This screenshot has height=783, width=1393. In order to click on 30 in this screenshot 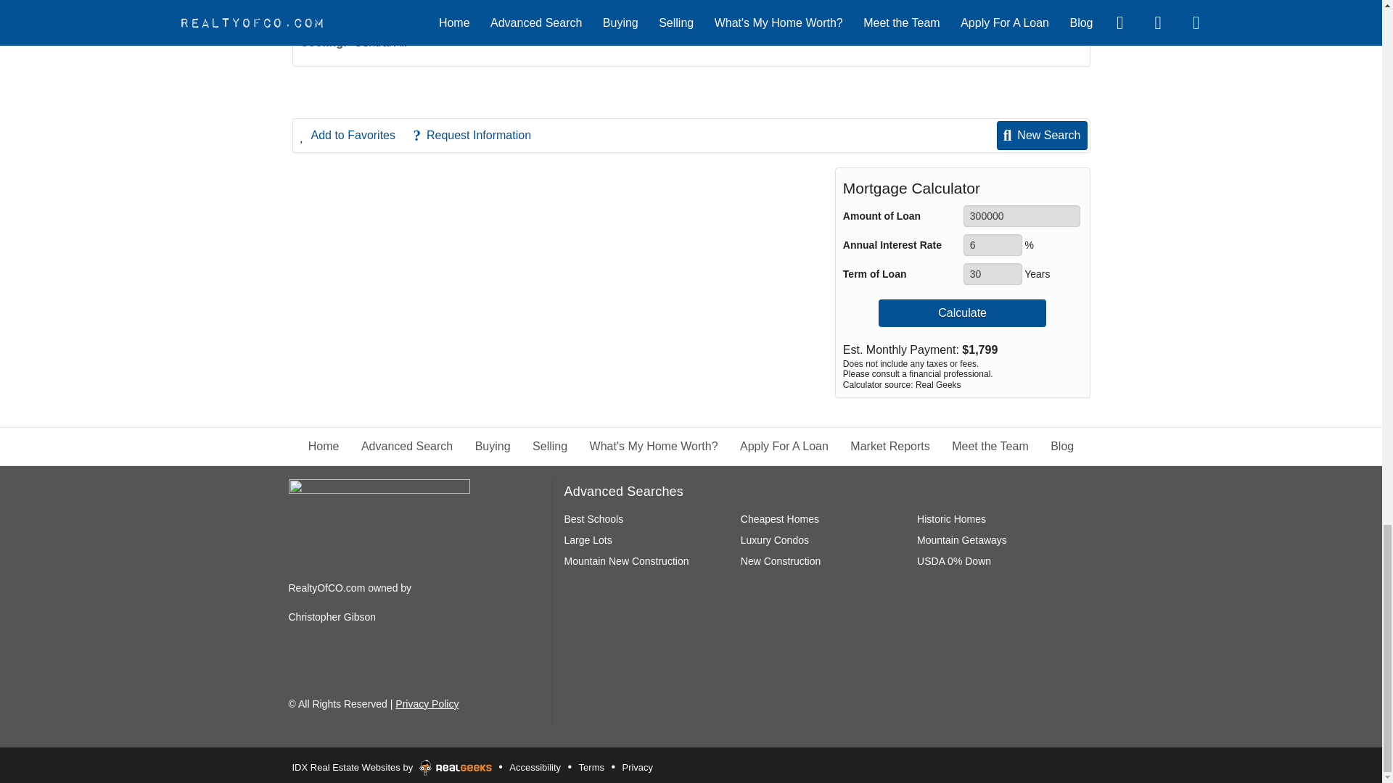, I will do `click(993, 274)`.